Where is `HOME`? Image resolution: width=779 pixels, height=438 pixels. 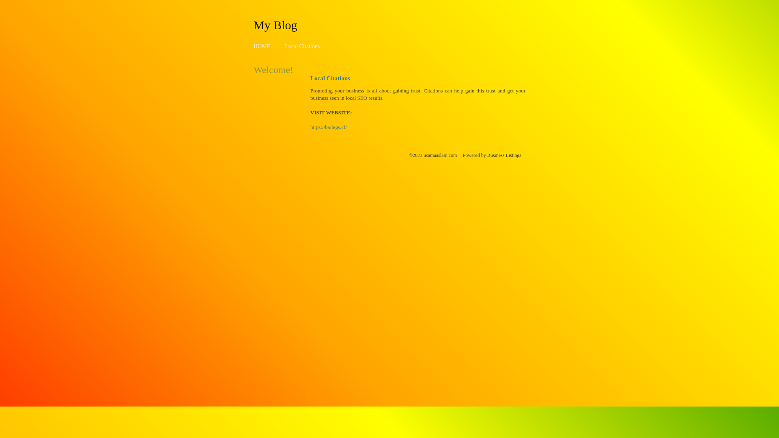 HOME is located at coordinates (262, 46).